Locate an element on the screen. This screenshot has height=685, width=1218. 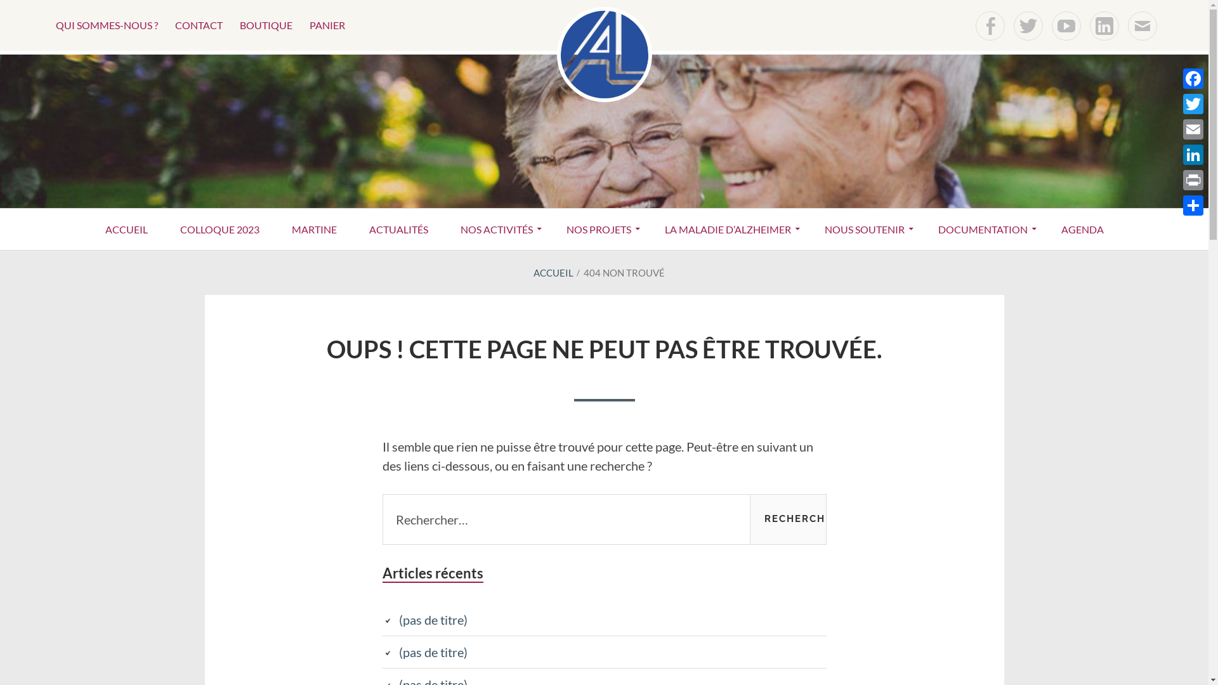
Twitter is located at coordinates (1193, 104).